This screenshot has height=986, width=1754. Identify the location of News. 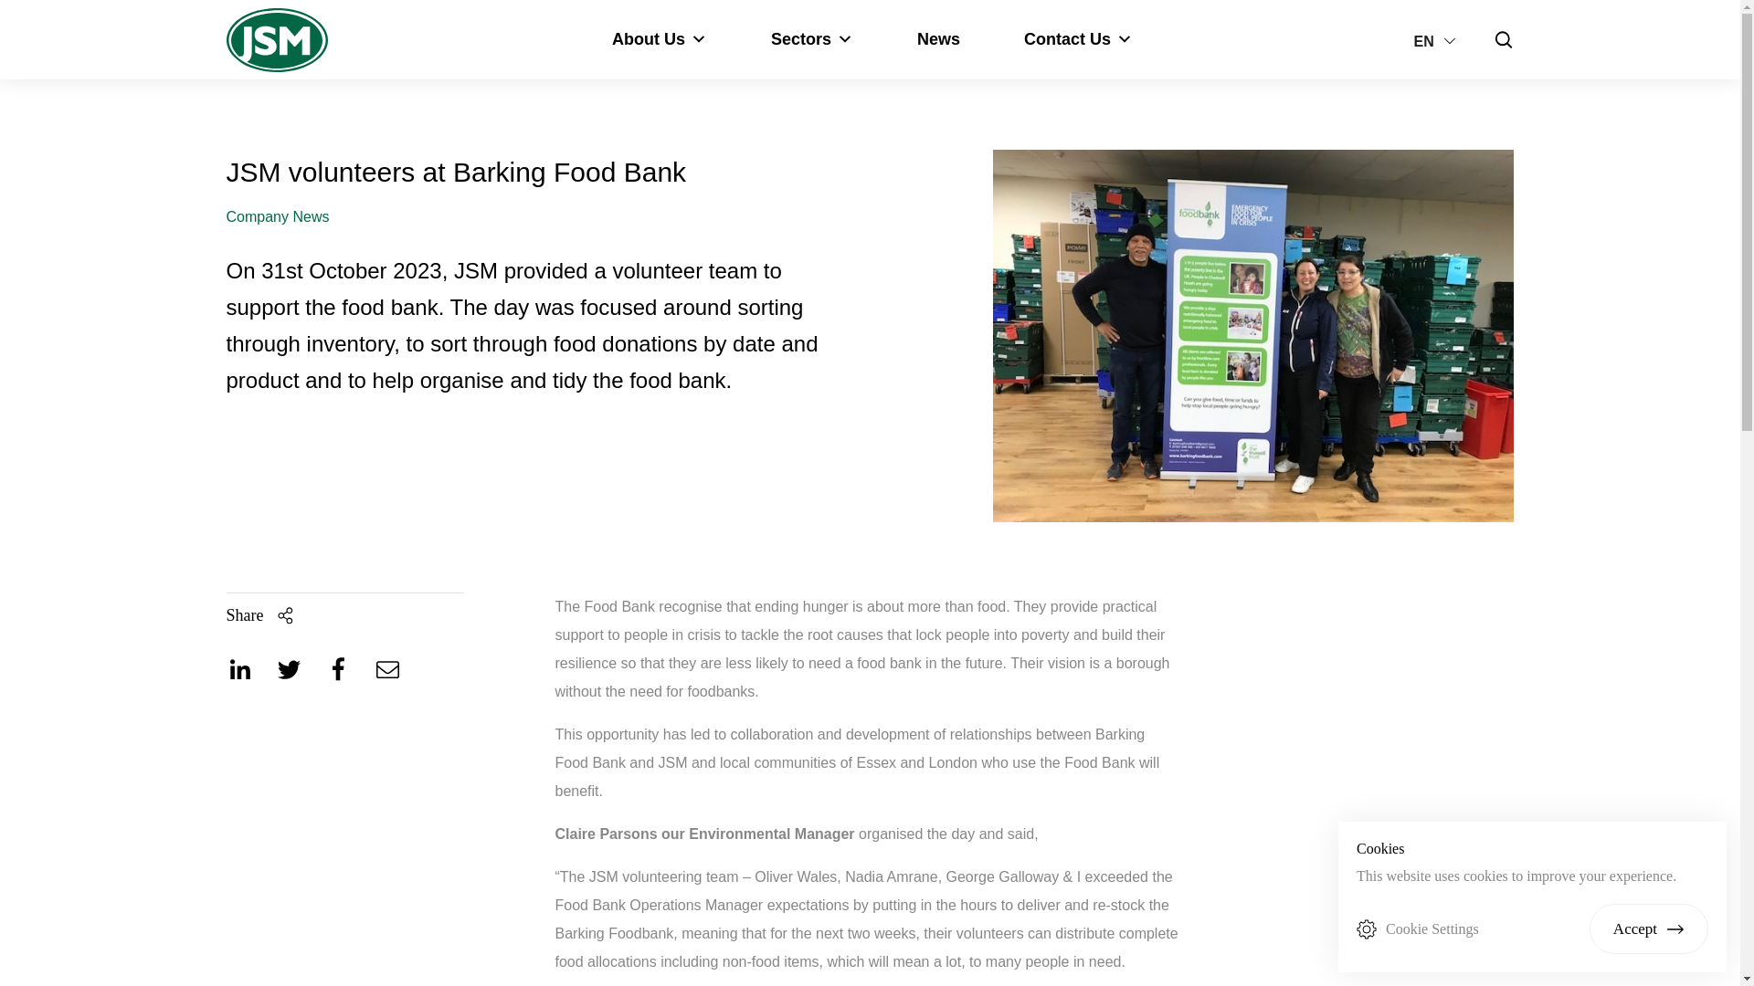
(939, 40).